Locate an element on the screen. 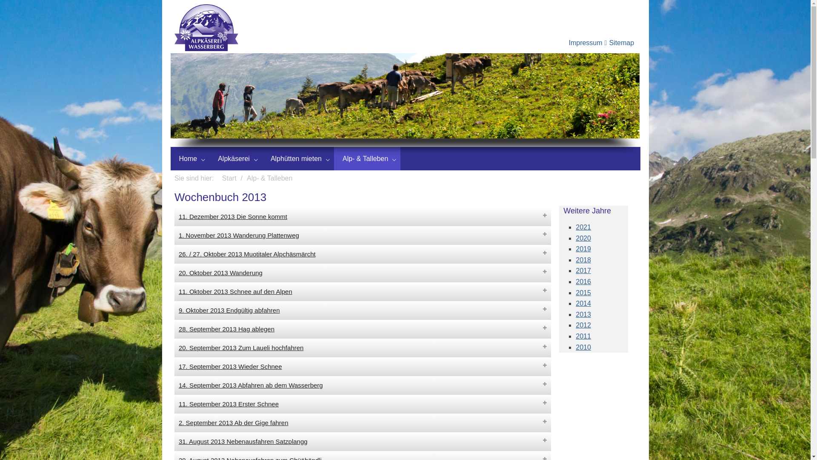 Image resolution: width=817 pixels, height=460 pixels. 17. September 2013 Wieder Schnee is located at coordinates (363, 366).